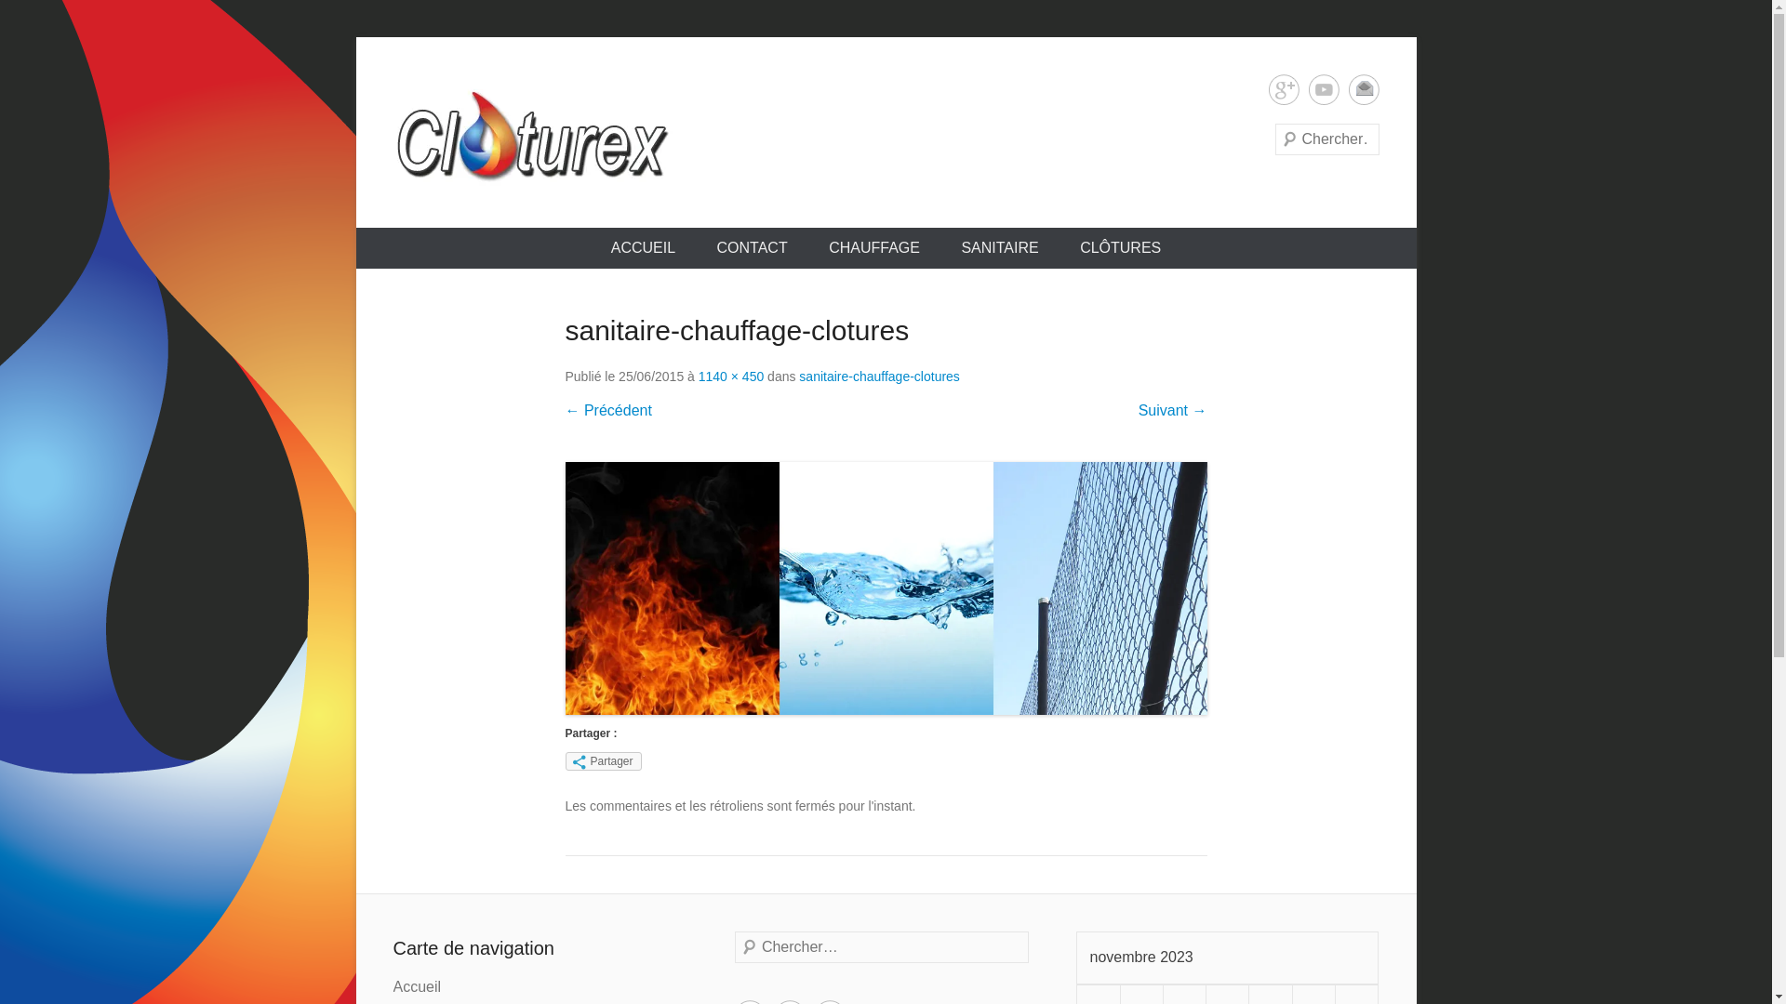  I want to click on Google+, so click(1284, 89).